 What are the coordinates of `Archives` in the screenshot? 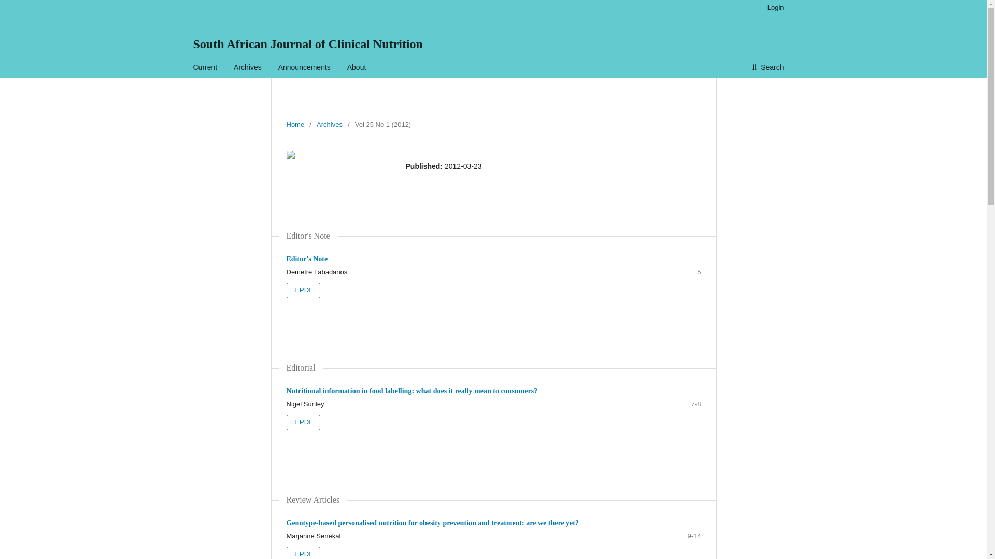 It's located at (329, 124).